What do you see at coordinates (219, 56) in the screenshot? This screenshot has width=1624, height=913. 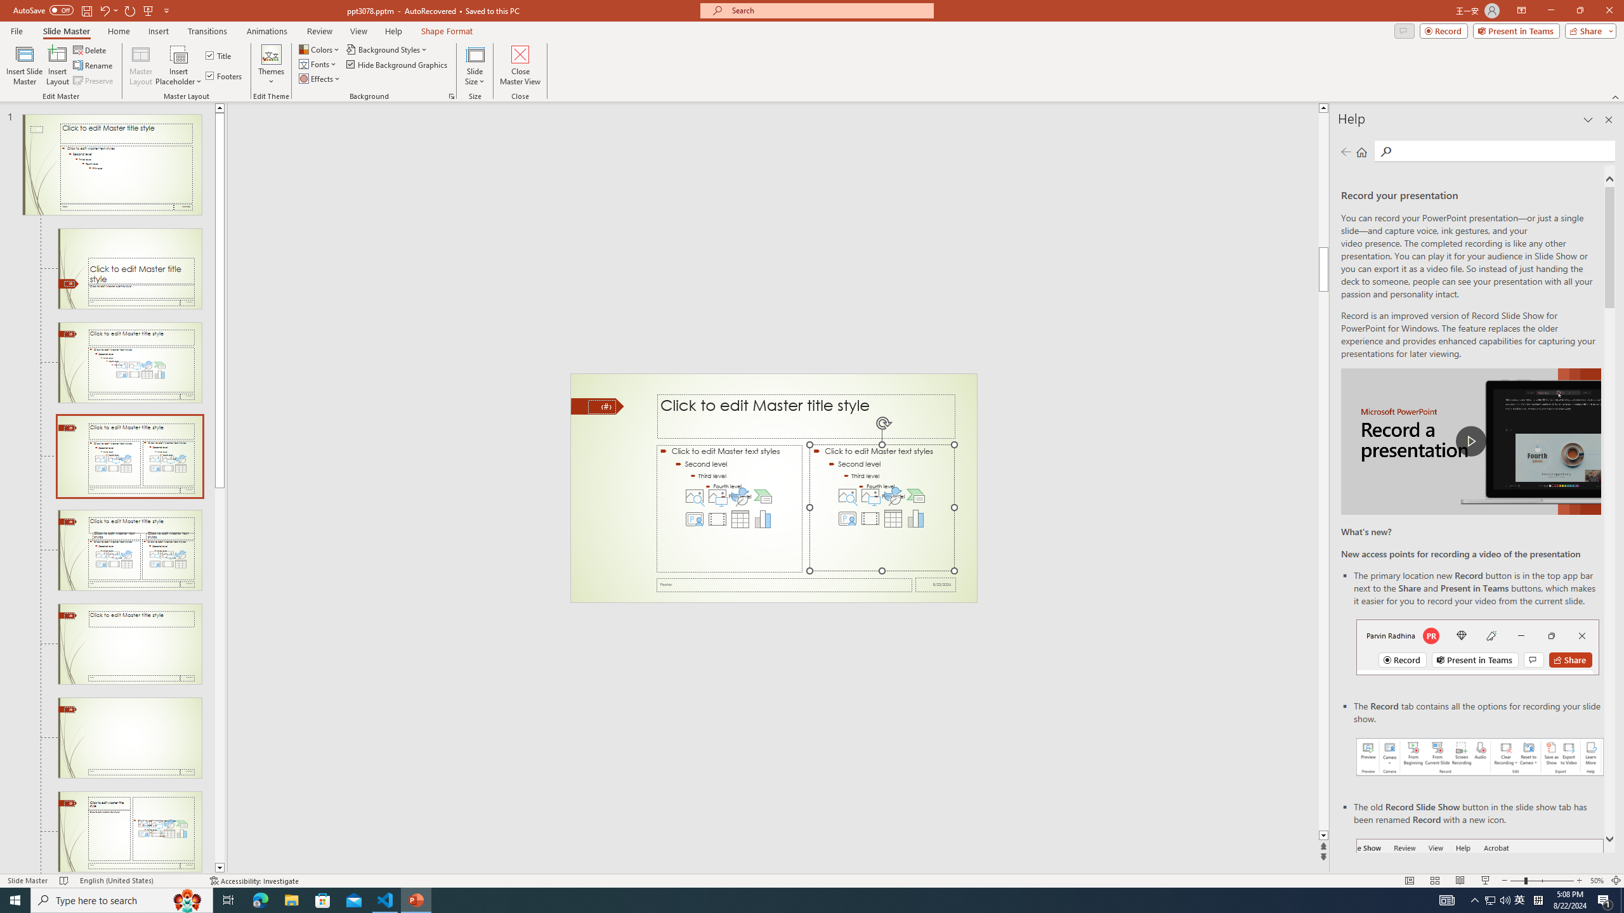 I see `Title` at bounding box center [219, 56].